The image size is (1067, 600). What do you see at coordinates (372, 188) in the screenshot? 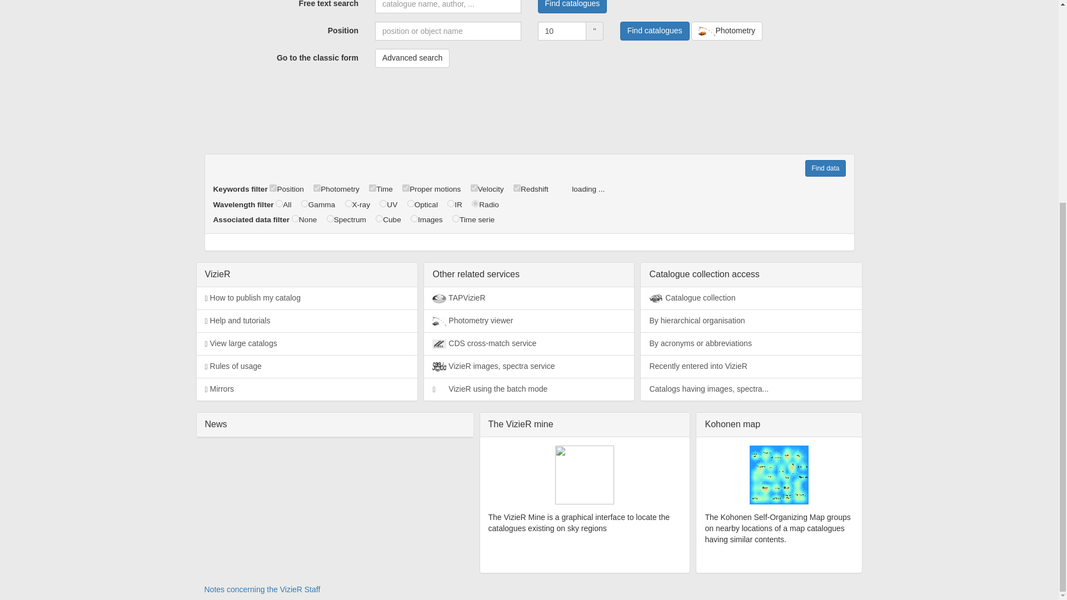
I see `option3` at bounding box center [372, 188].